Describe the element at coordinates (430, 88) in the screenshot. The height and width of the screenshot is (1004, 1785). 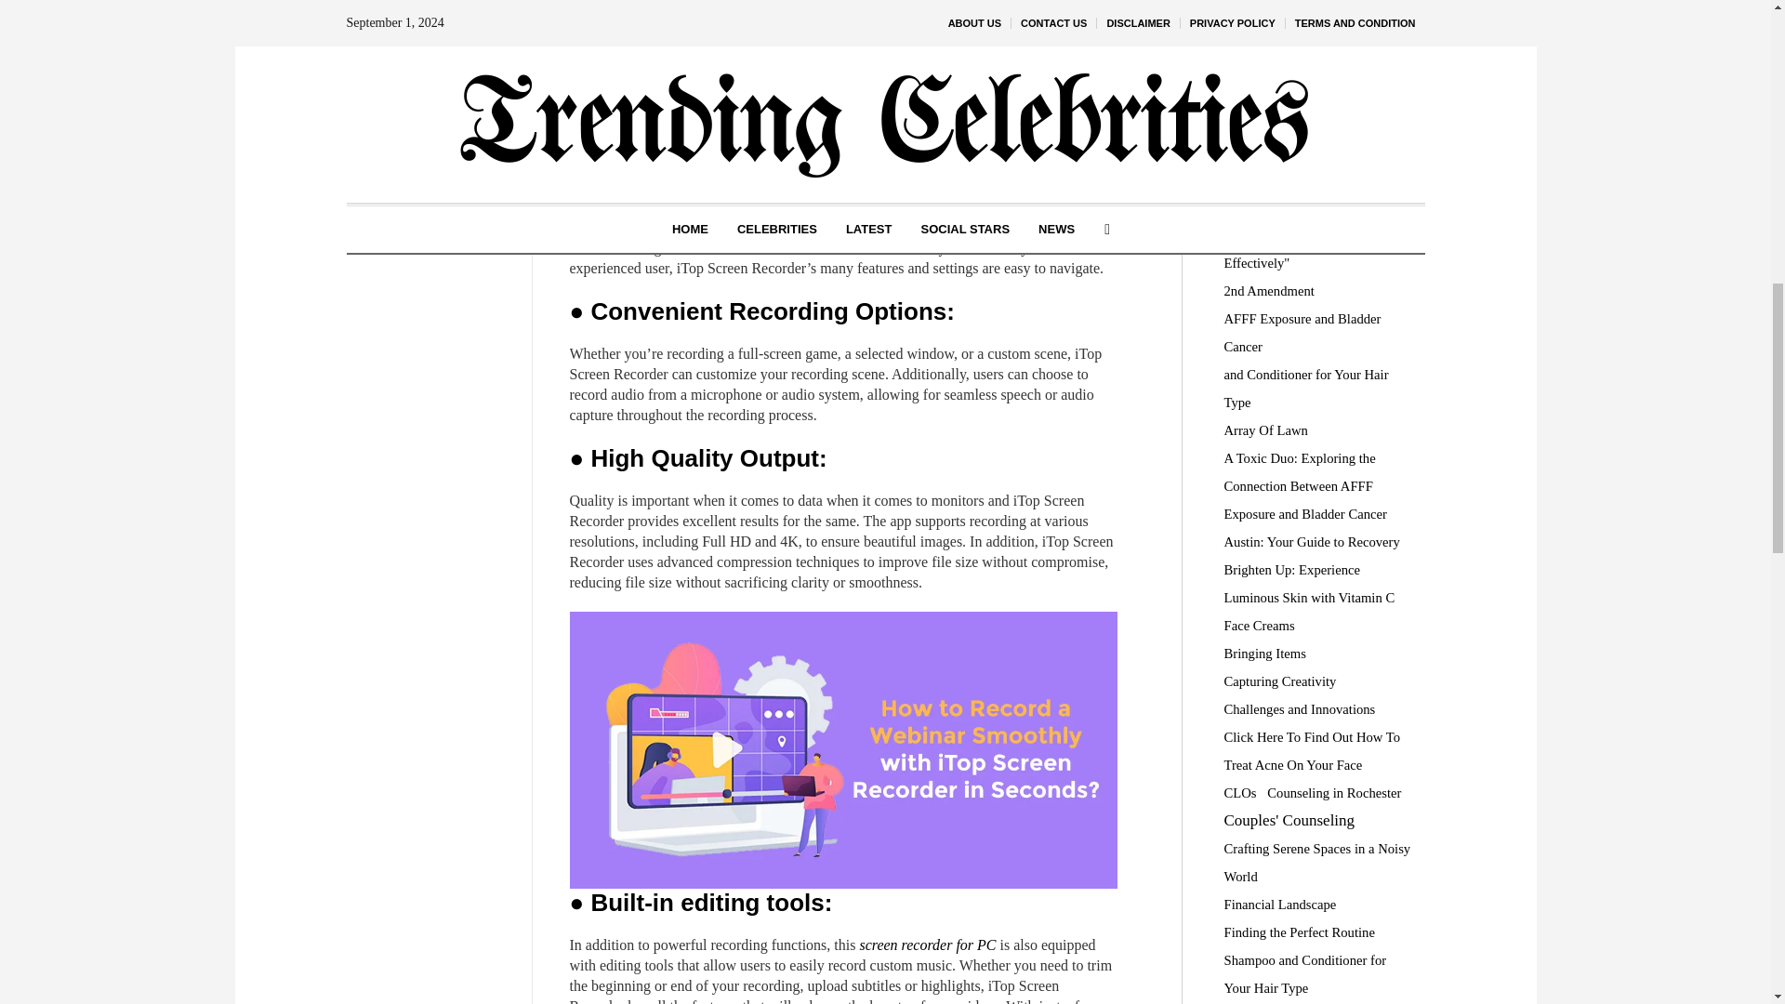
I see `Pinterest` at that location.